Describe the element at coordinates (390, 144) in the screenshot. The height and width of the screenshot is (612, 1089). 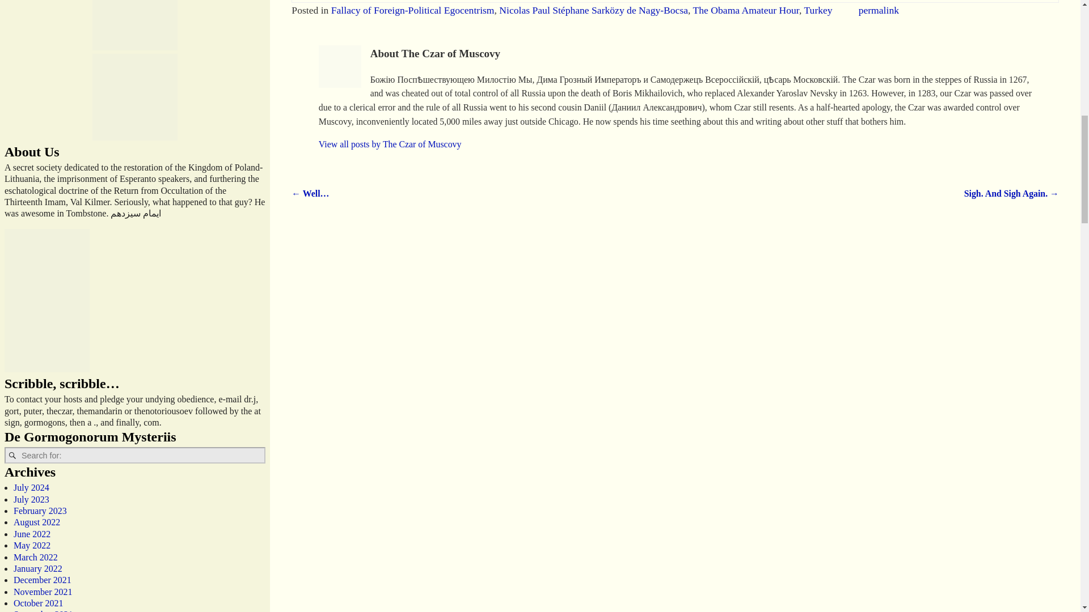
I see `View all posts by The Czar of Muscovy` at that location.